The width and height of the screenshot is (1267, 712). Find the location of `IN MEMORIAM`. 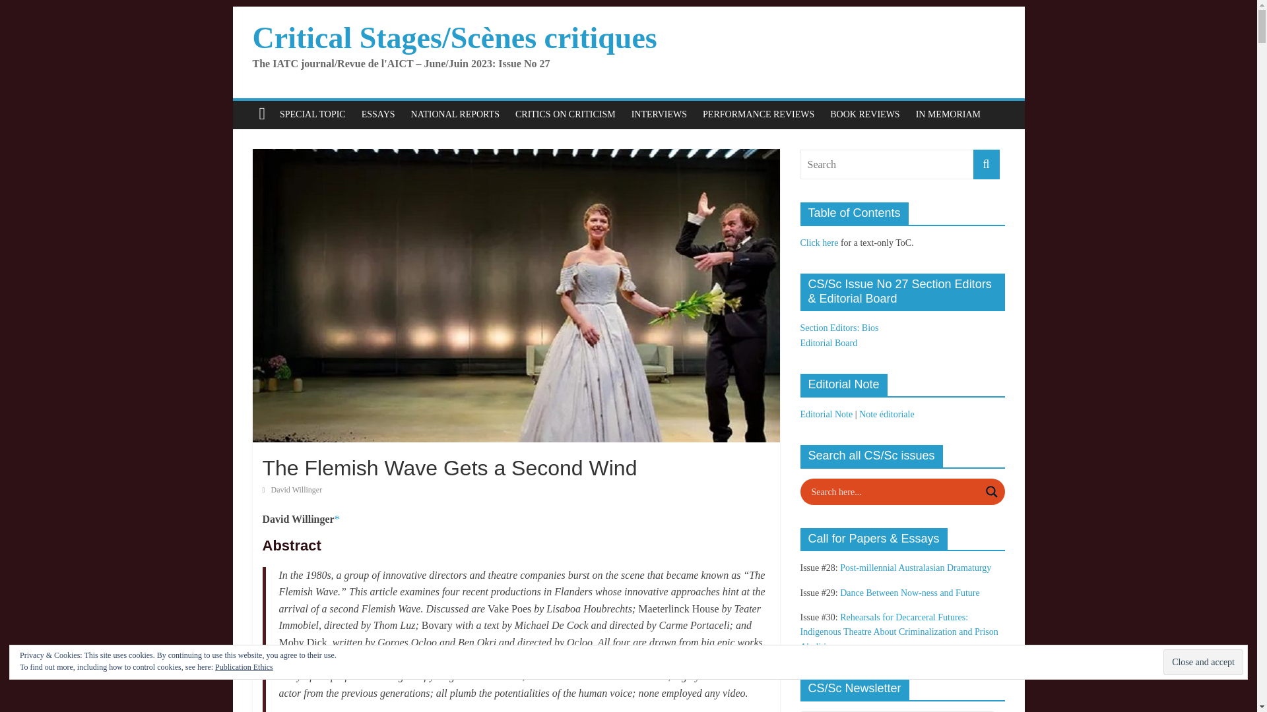

IN MEMORIAM is located at coordinates (948, 115).